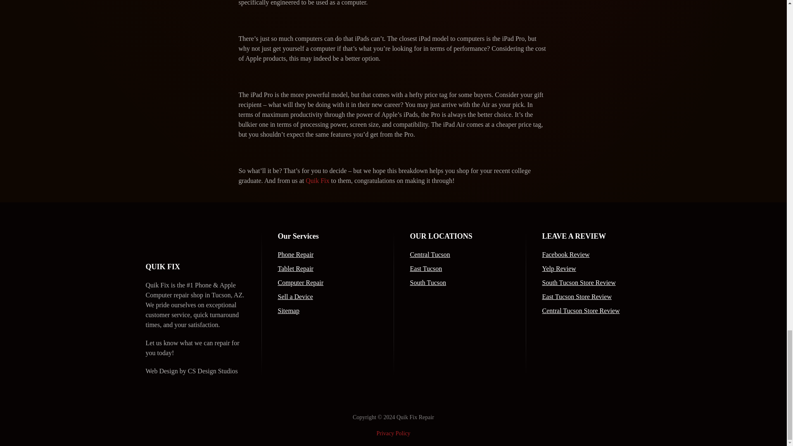  Describe the element at coordinates (459, 254) in the screenshot. I see `Central Tucson` at that location.